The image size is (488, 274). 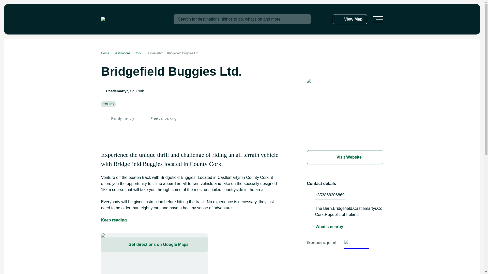 I want to click on Get directions on Google Maps, so click(x=154, y=245).